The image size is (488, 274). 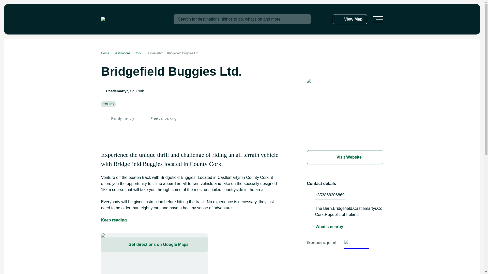 I want to click on Get directions on Google Maps, so click(x=154, y=245).